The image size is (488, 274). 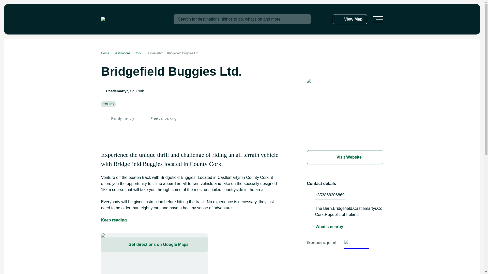 I want to click on Get directions on Google Maps, so click(x=154, y=245).